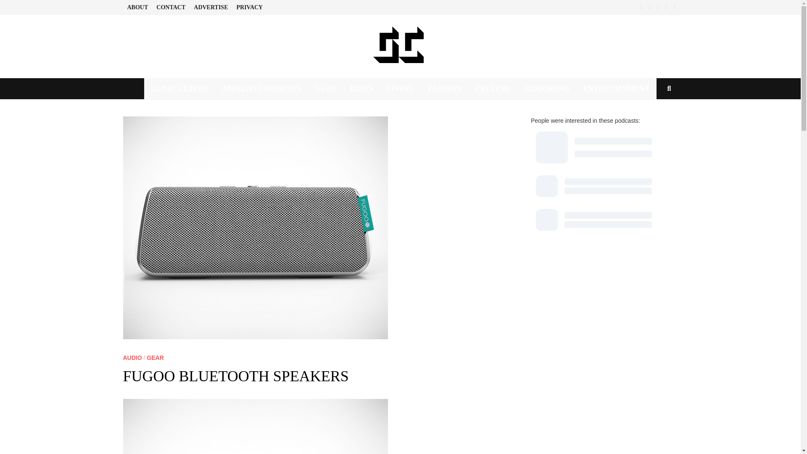 The height and width of the screenshot is (454, 807). What do you see at coordinates (211, 7) in the screenshot?
I see `ADVERTISE` at bounding box center [211, 7].